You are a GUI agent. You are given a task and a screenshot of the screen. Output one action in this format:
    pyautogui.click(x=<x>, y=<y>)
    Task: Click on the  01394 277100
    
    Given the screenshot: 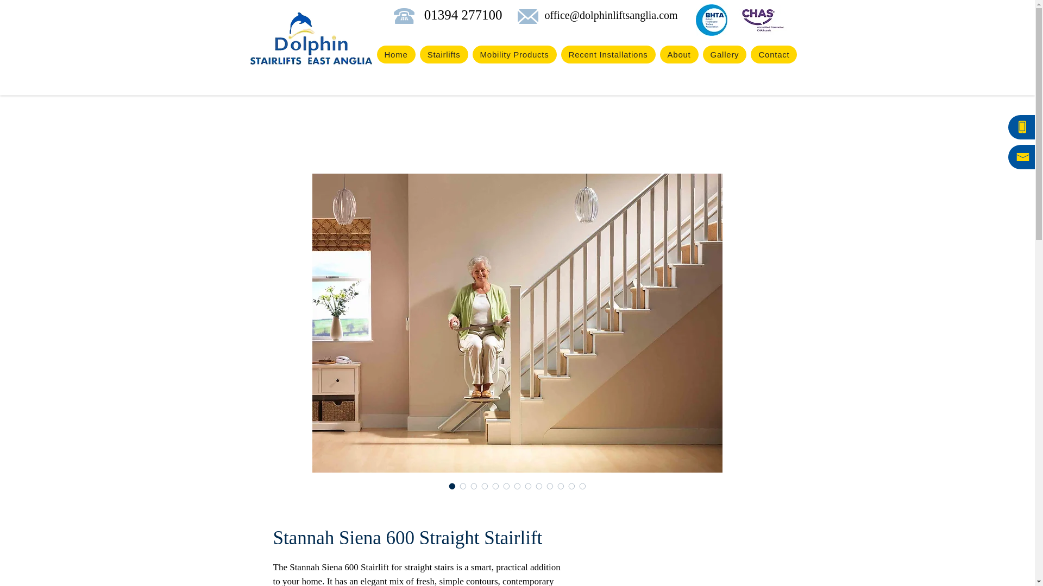 What is the action you would take?
    pyautogui.click(x=461, y=15)
    